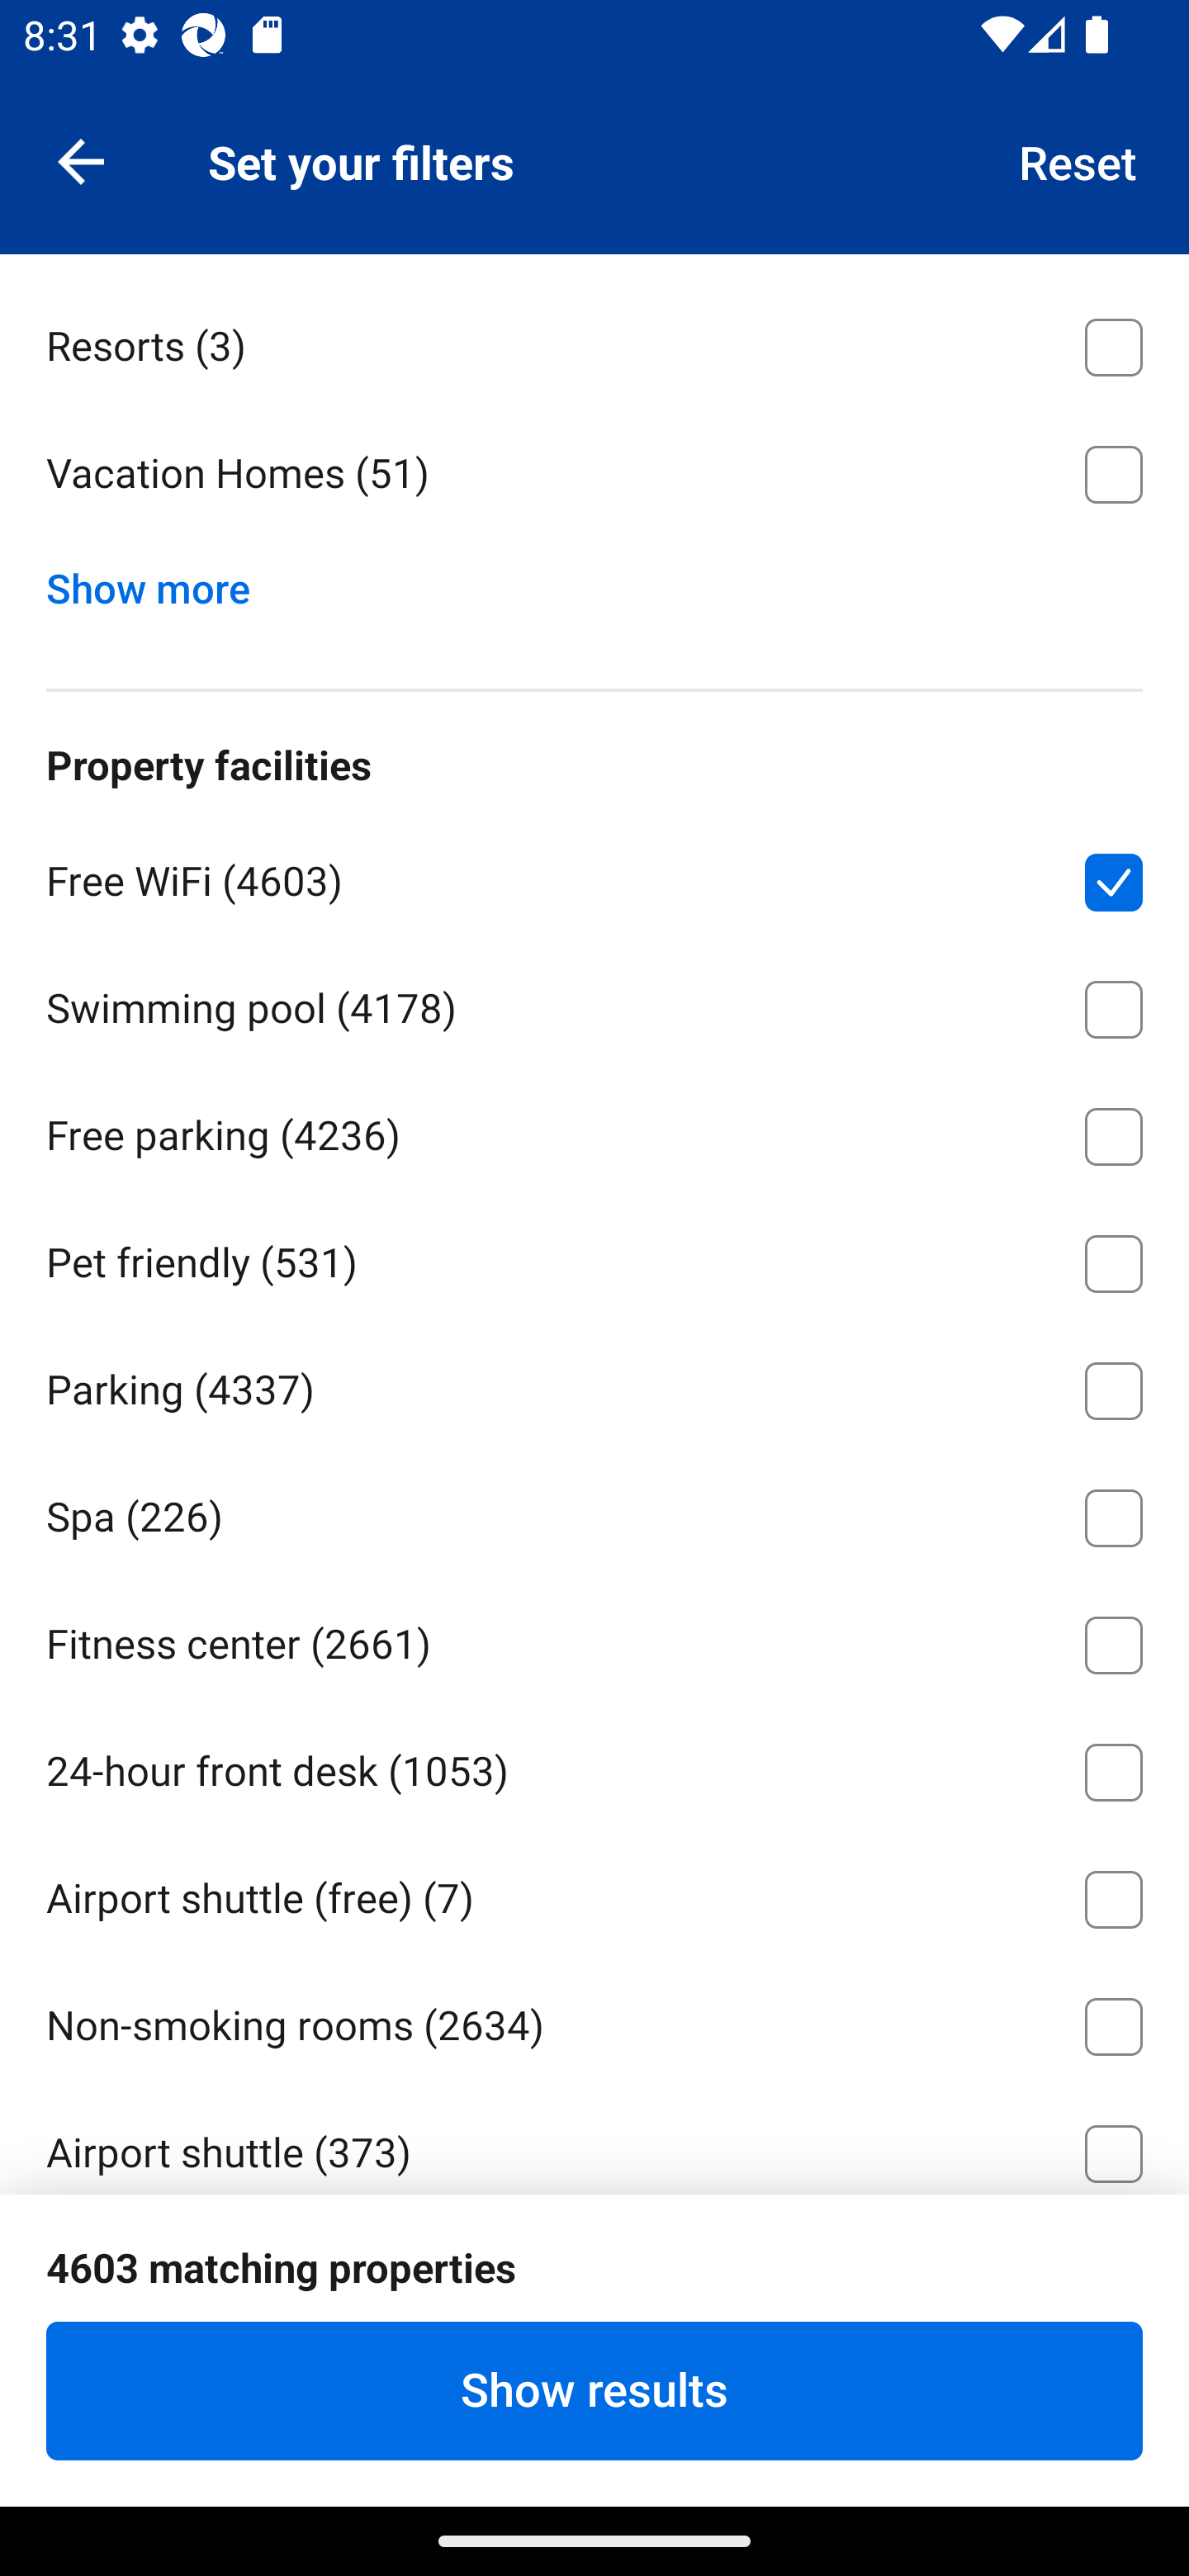 Image resolution: width=1189 pixels, height=2576 pixels. I want to click on Show more, so click(160, 580).